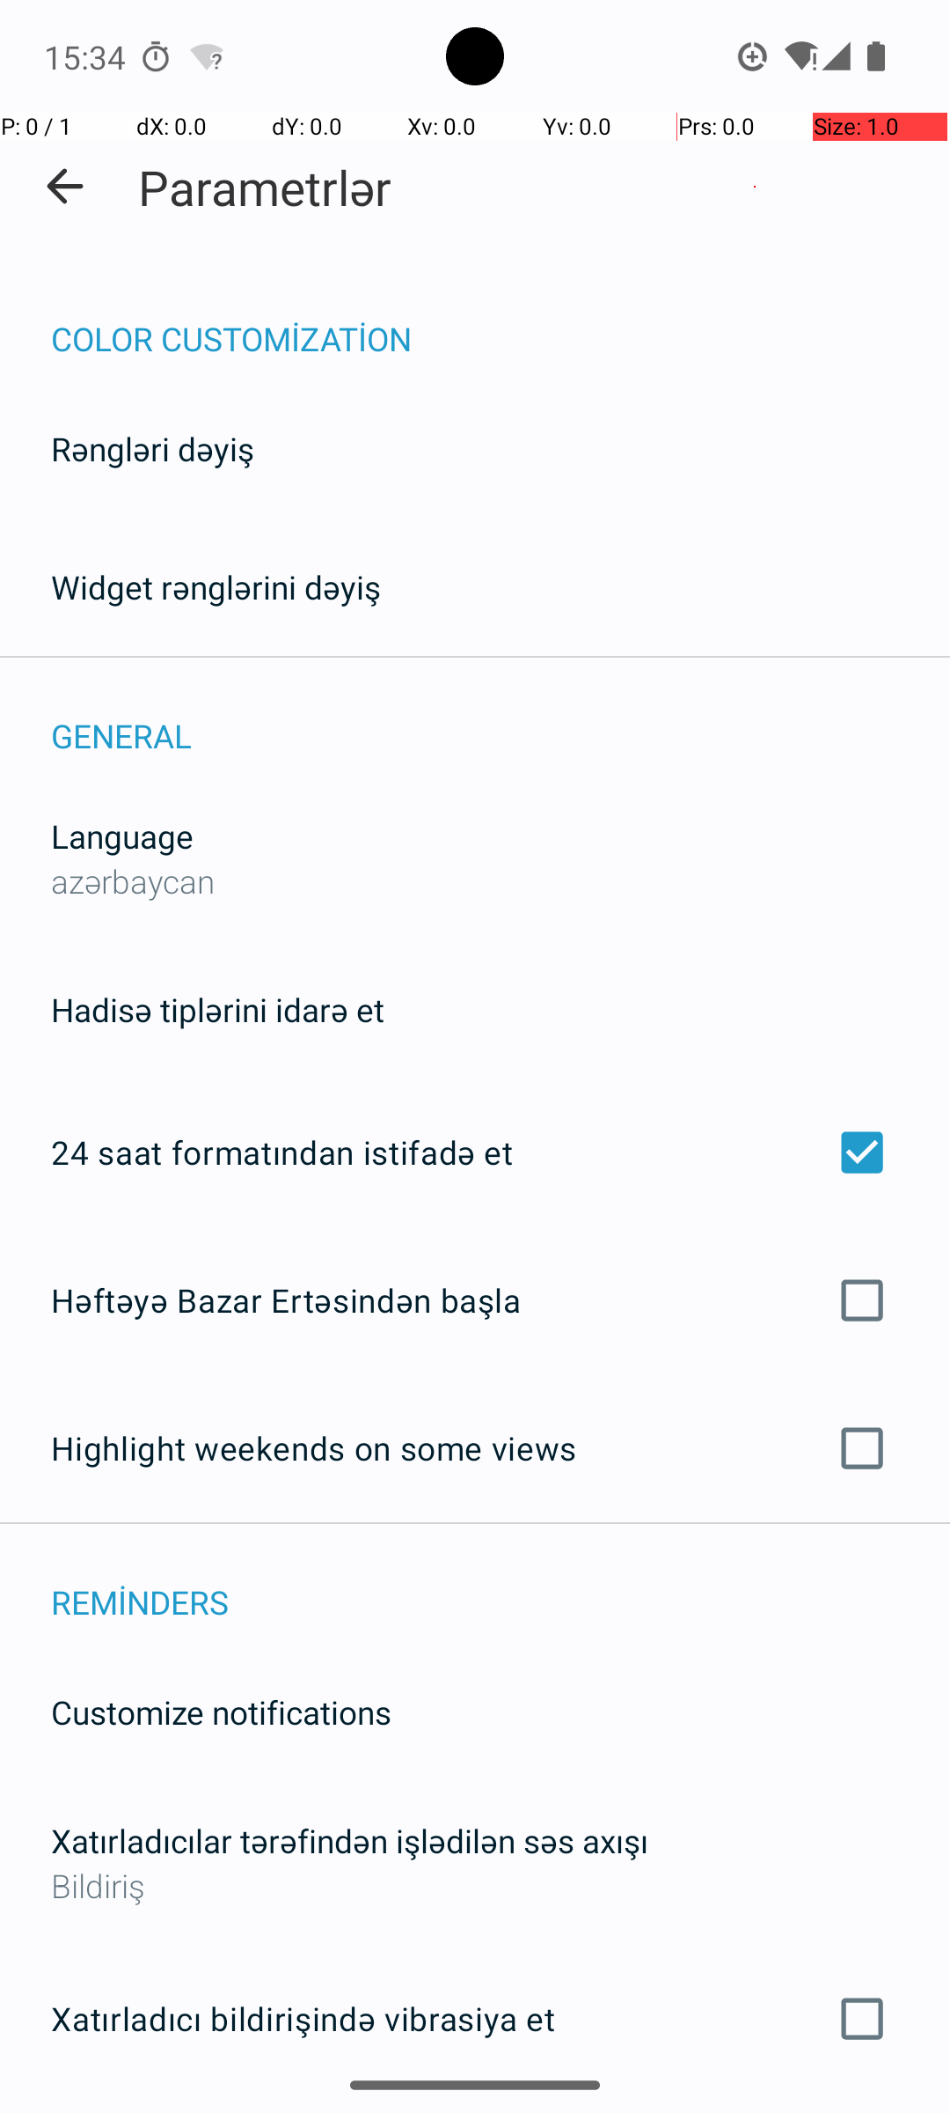 This screenshot has width=950, height=2113. Describe the element at coordinates (501, 320) in the screenshot. I see `COLOR CUSTOMİZATİON` at that location.